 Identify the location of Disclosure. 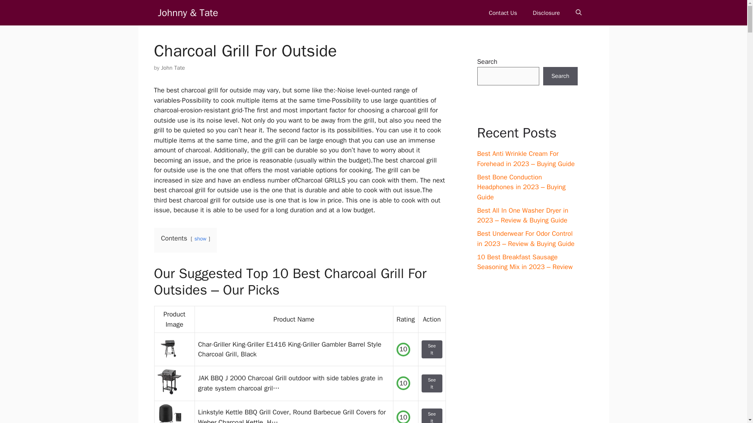
(546, 13).